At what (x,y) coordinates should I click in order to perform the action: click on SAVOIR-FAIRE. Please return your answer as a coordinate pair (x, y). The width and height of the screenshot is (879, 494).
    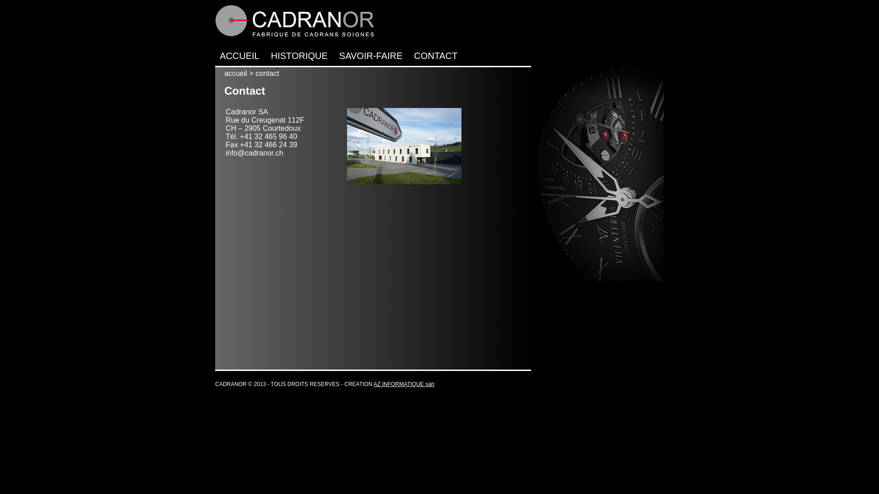
    Looking at the image, I should click on (371, 56).